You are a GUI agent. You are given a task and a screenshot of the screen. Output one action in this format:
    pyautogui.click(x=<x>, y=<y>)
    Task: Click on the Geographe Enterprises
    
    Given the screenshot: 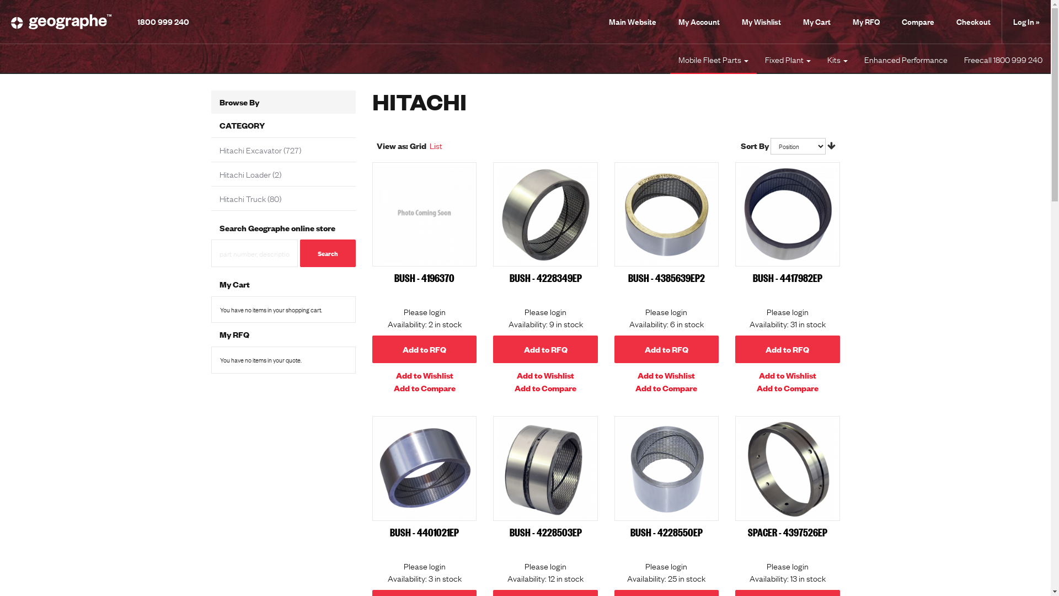 What is the action you would take?
    pyautogui.click(x=61, y=22)
    